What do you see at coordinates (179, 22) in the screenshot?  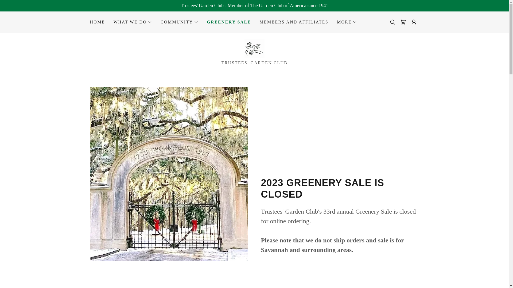 I see `COMMUNITY` at bounding box center [179, 22].